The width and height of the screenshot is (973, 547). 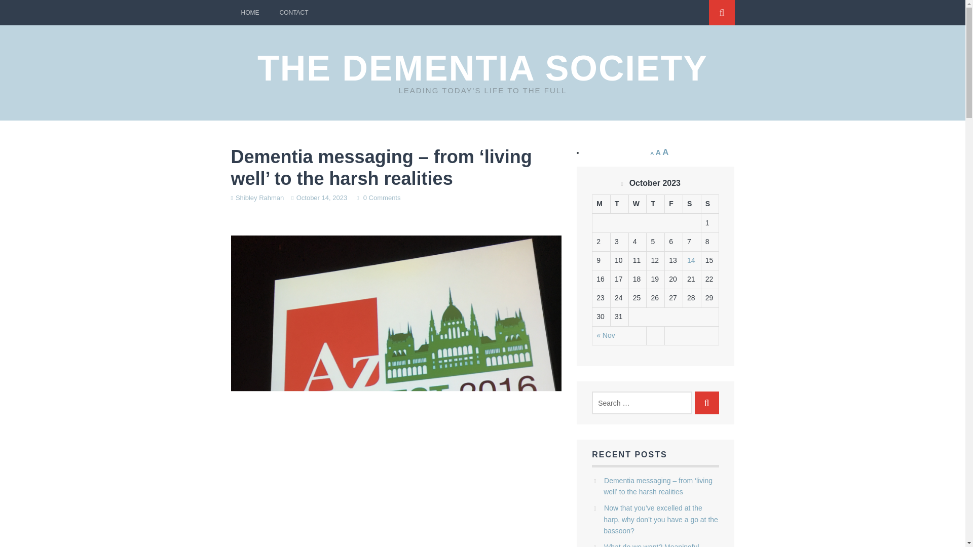 I want to click on 14, so click(x=691, y=260).